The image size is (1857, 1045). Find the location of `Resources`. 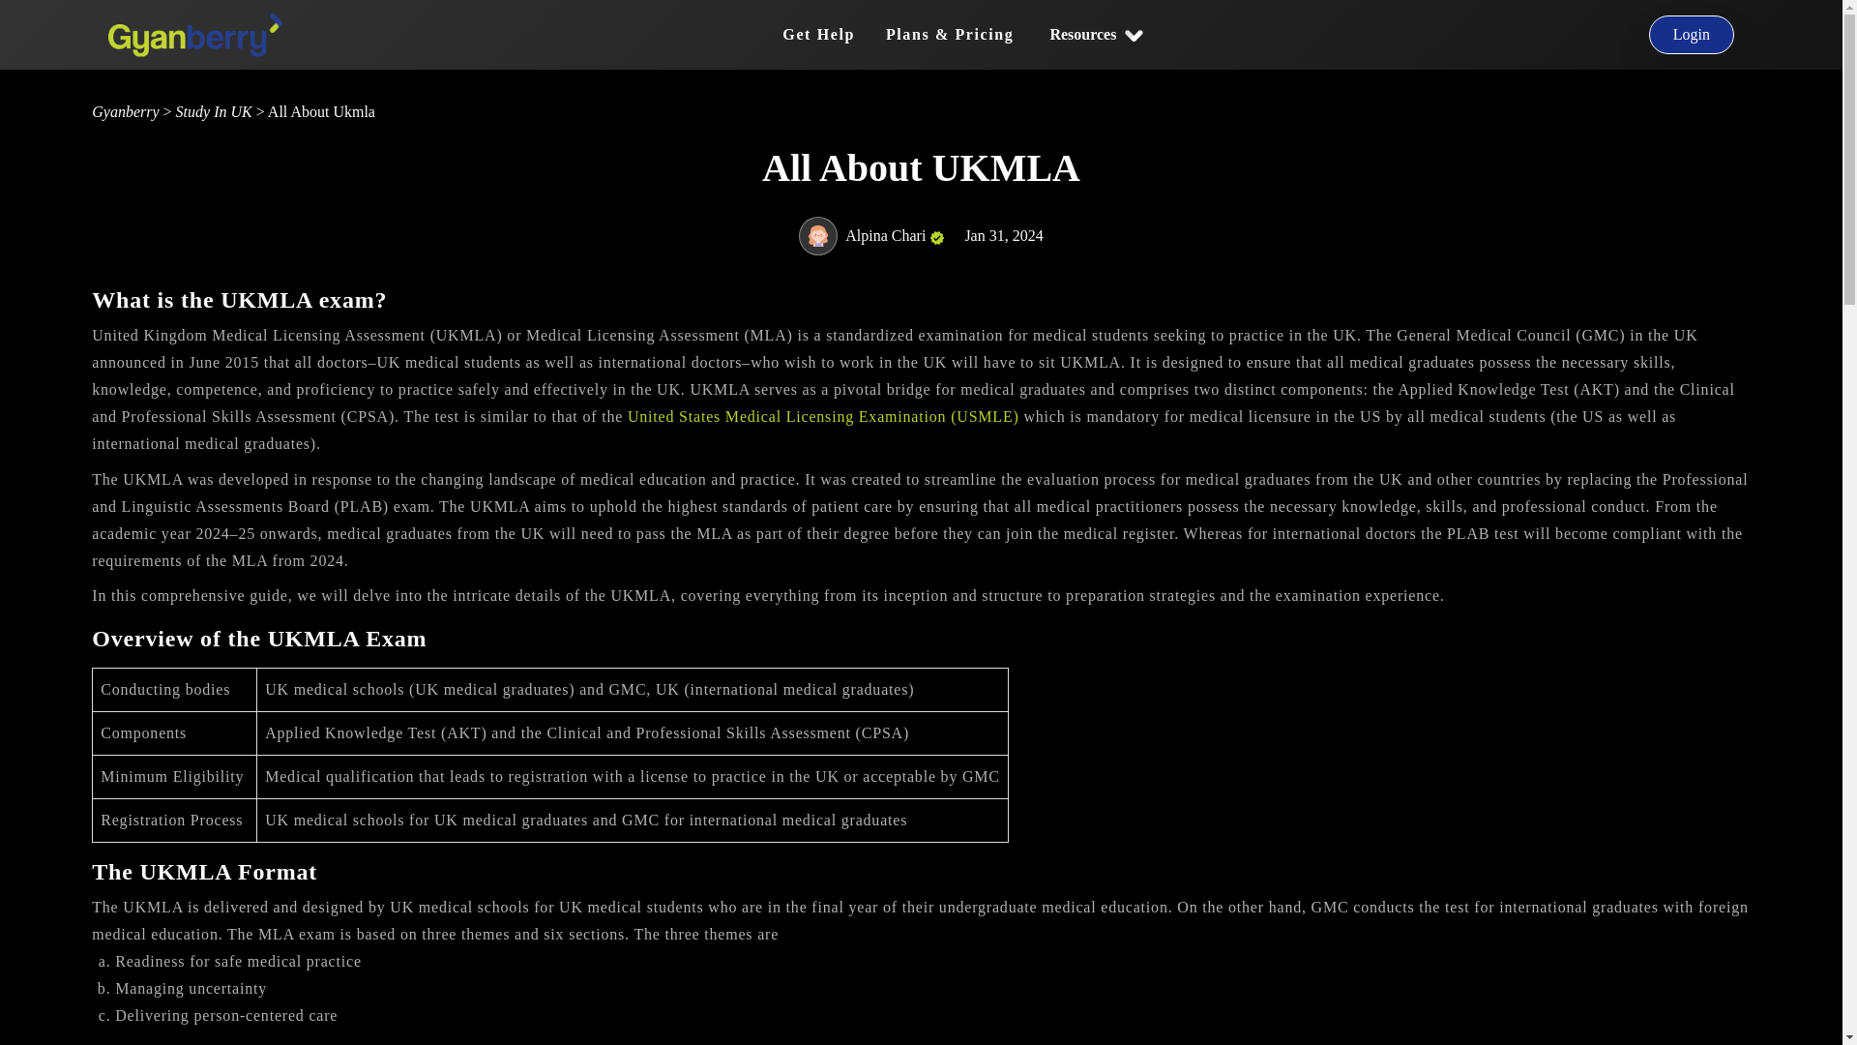

Resources is located at coordinates (1095, 35).